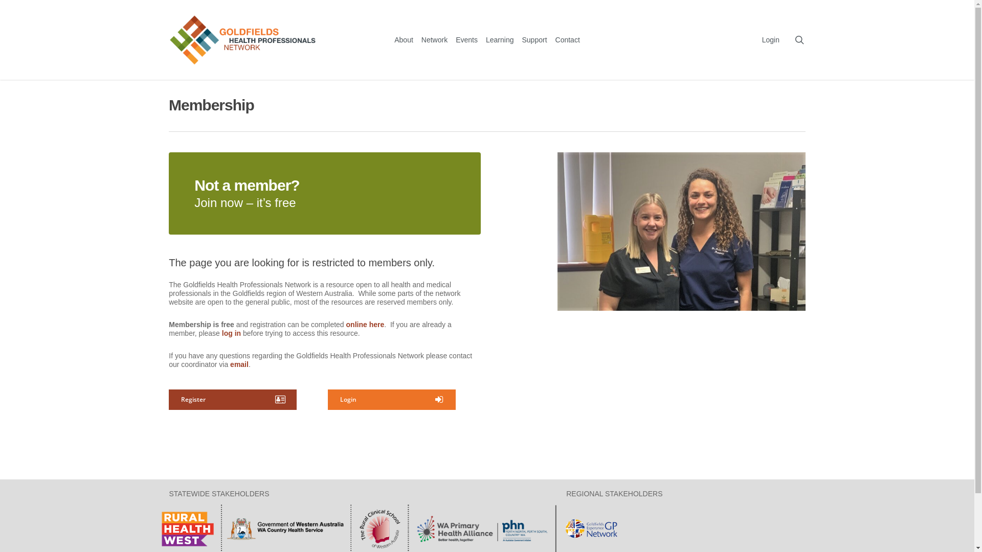 The width and height of the screenshot is (982, 552). Describe the element at coordinates (365, 325) in the screenshot. I see `online here` at that location.